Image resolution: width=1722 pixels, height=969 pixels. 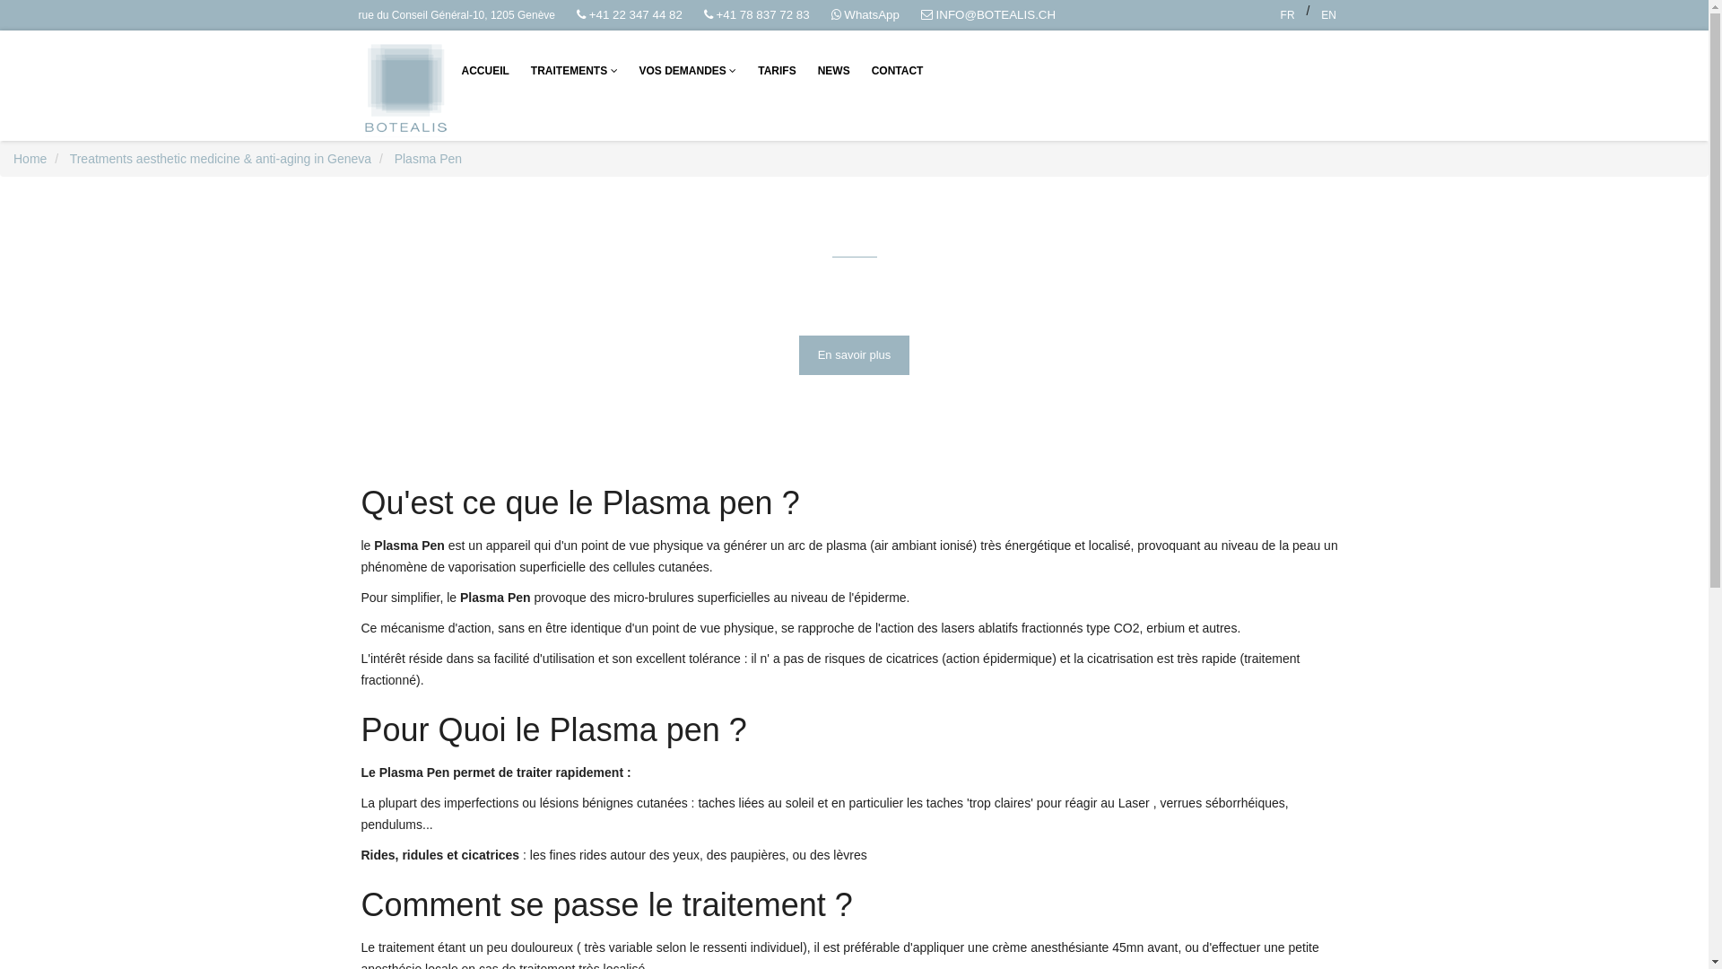 I want to click on WhatsApp, so click(x=865, y=15).